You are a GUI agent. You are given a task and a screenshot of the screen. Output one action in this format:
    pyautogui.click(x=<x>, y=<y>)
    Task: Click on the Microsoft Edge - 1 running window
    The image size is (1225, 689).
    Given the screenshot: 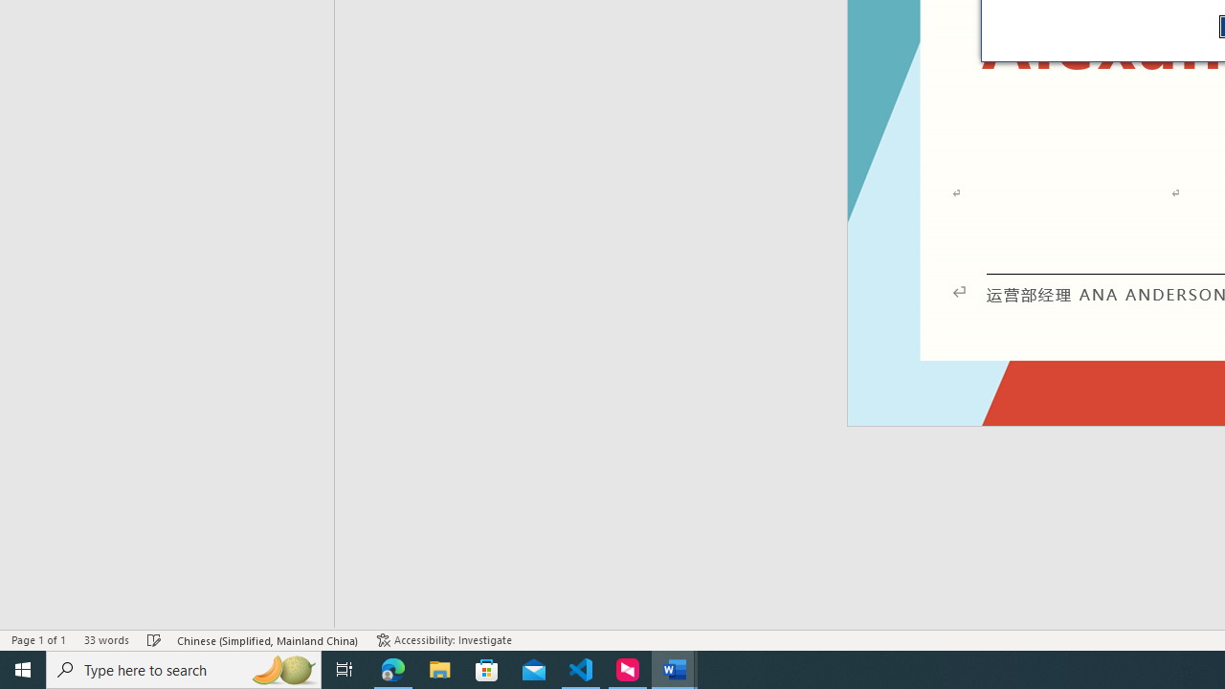 What is the action you would take?
    pyautogui.click(x=393, y=670)
    